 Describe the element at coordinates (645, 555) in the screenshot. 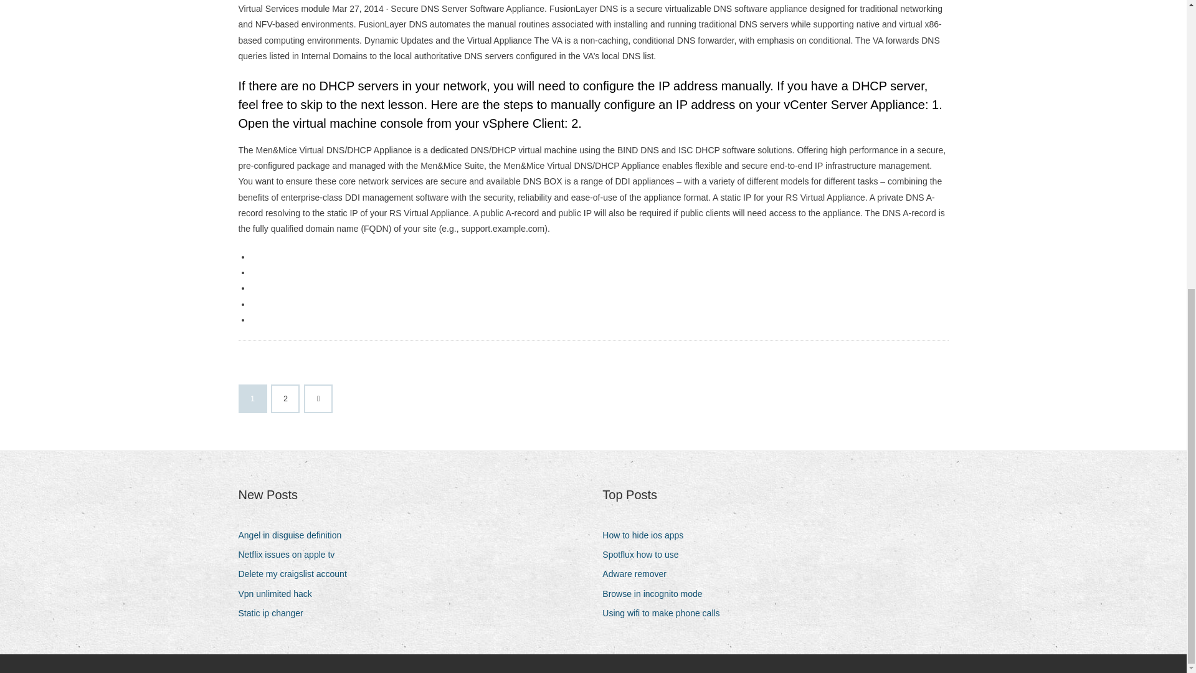

I see `Spotflux how to use` at that location.